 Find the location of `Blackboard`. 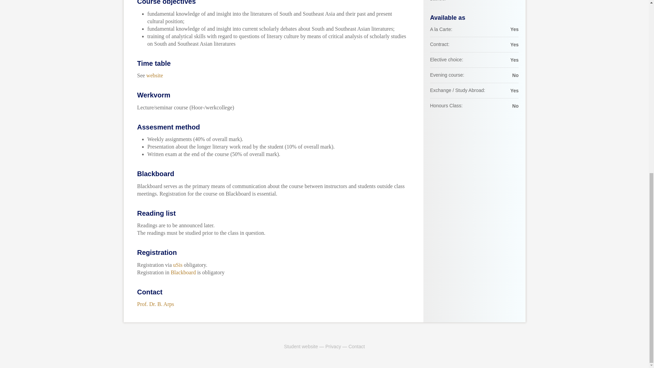

Blackboard is located at coordinates (183, 272).